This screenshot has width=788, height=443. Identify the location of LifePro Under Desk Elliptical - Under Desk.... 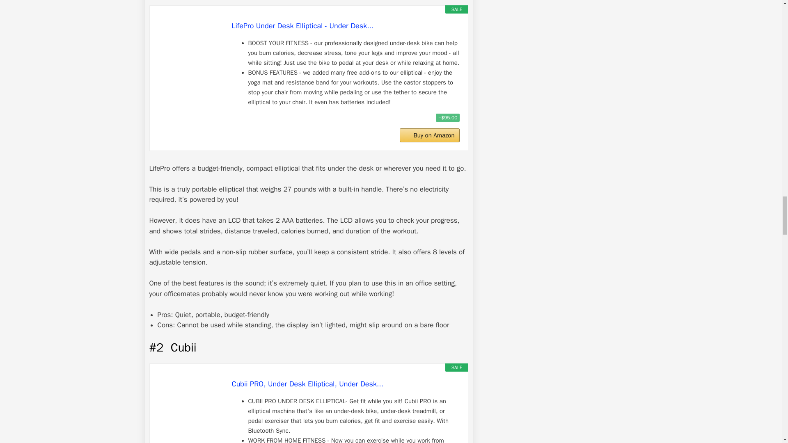
(346, 25).